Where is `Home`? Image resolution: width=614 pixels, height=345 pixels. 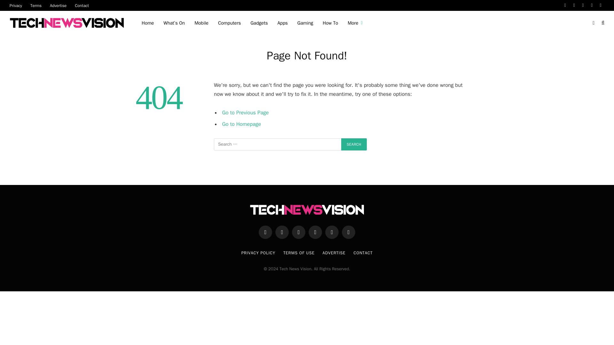 Home is located at coordinates (148, 23).